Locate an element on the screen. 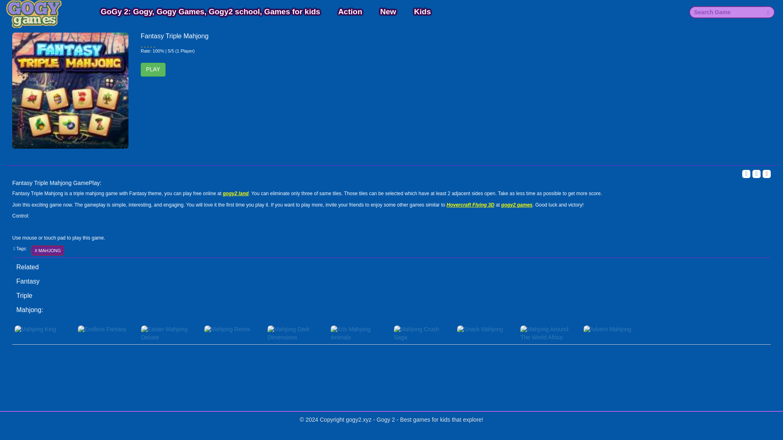 This screenshot has height=440, width=783. gogy2 land is located at coordinates (235, 193).